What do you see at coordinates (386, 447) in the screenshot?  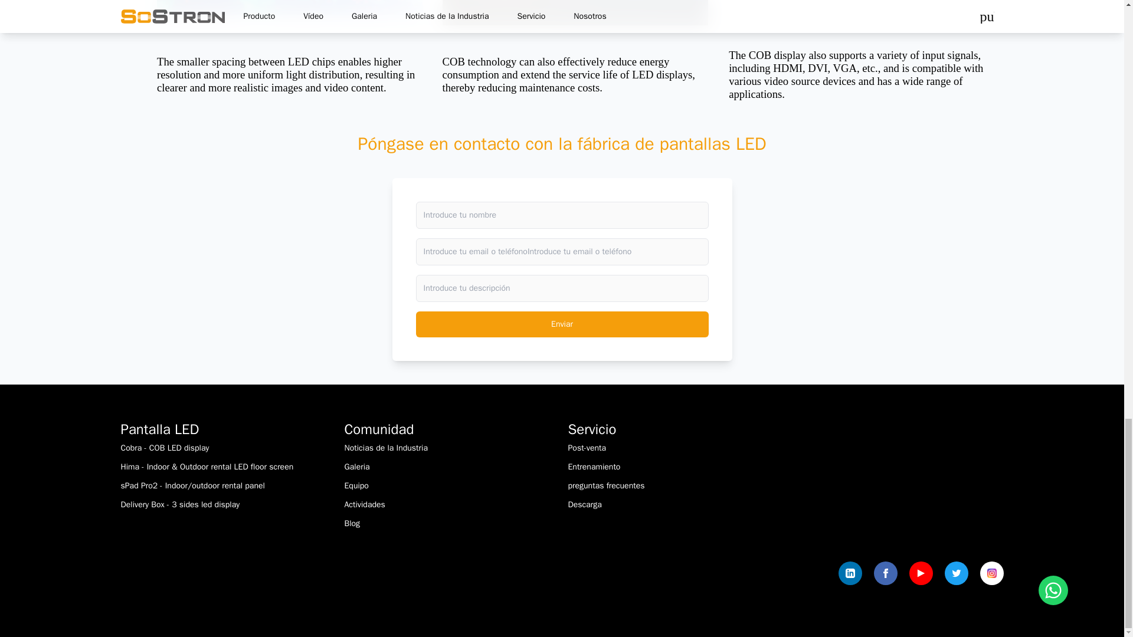 I see `Noticias de la Industria` at bounding box center [386, 447].